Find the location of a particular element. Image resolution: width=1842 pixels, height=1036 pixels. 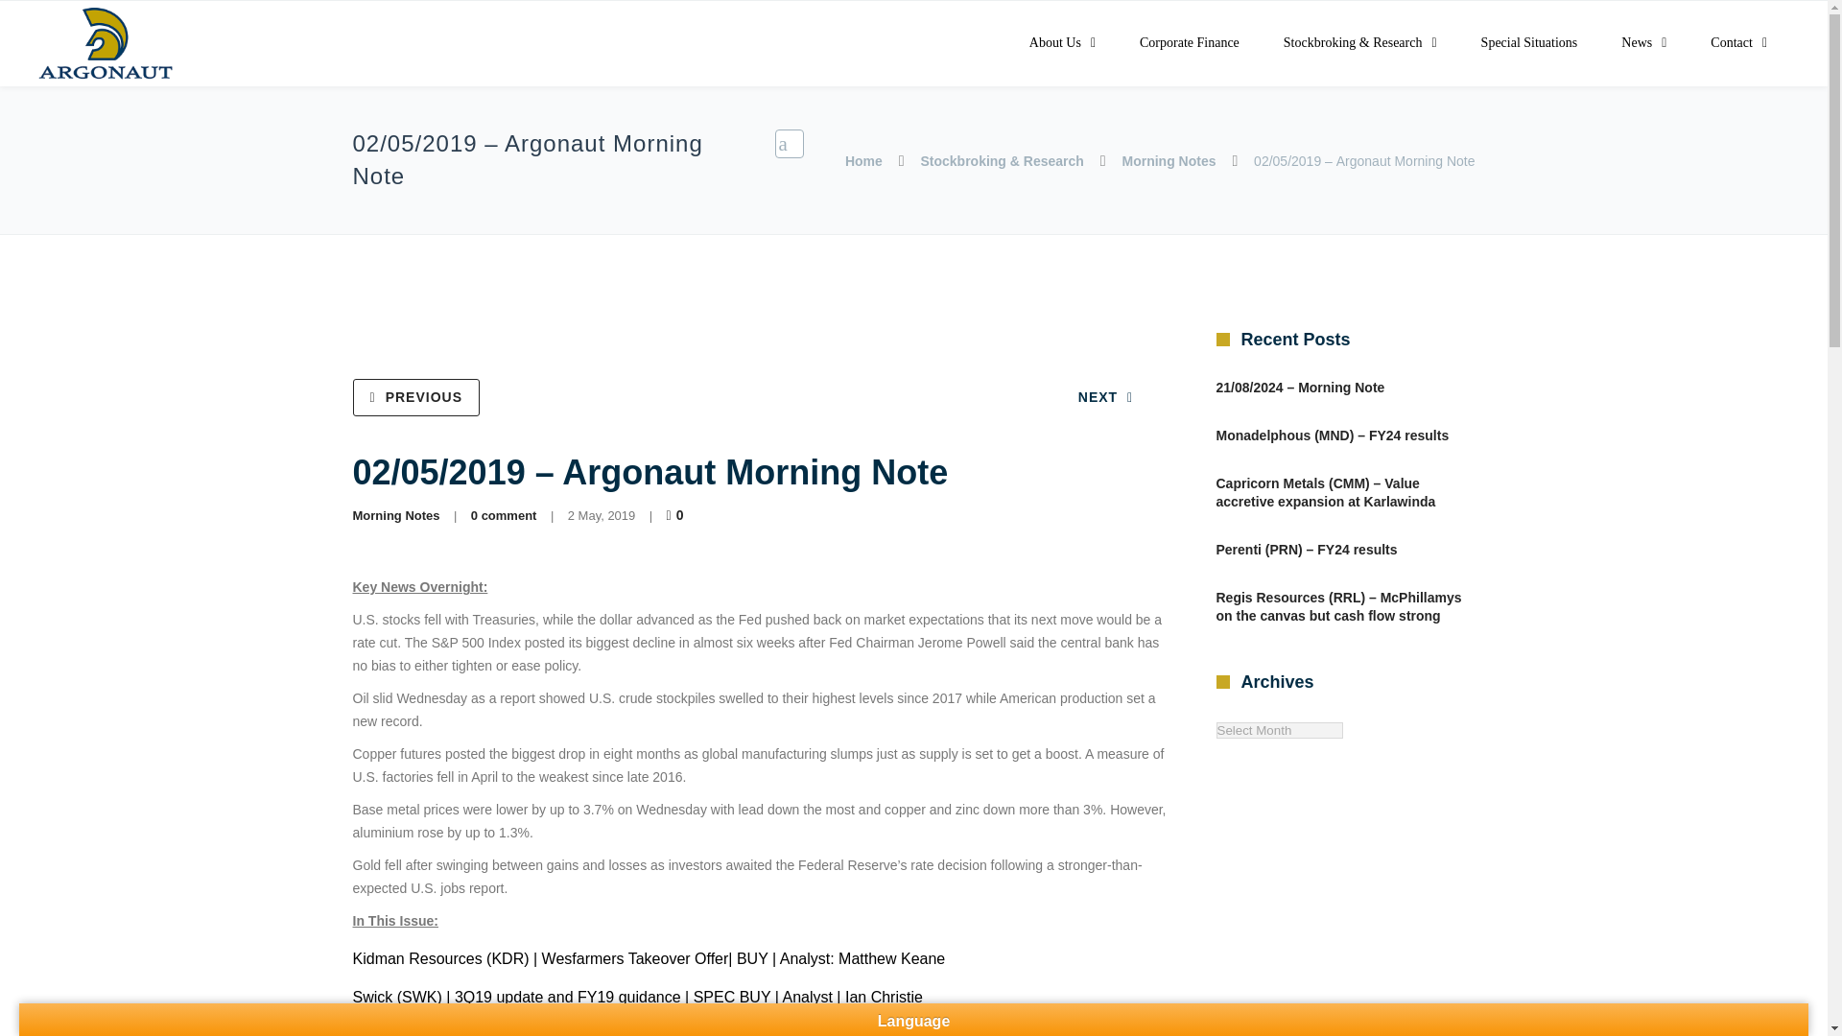

0 comment is located at coordinates (505, 516).